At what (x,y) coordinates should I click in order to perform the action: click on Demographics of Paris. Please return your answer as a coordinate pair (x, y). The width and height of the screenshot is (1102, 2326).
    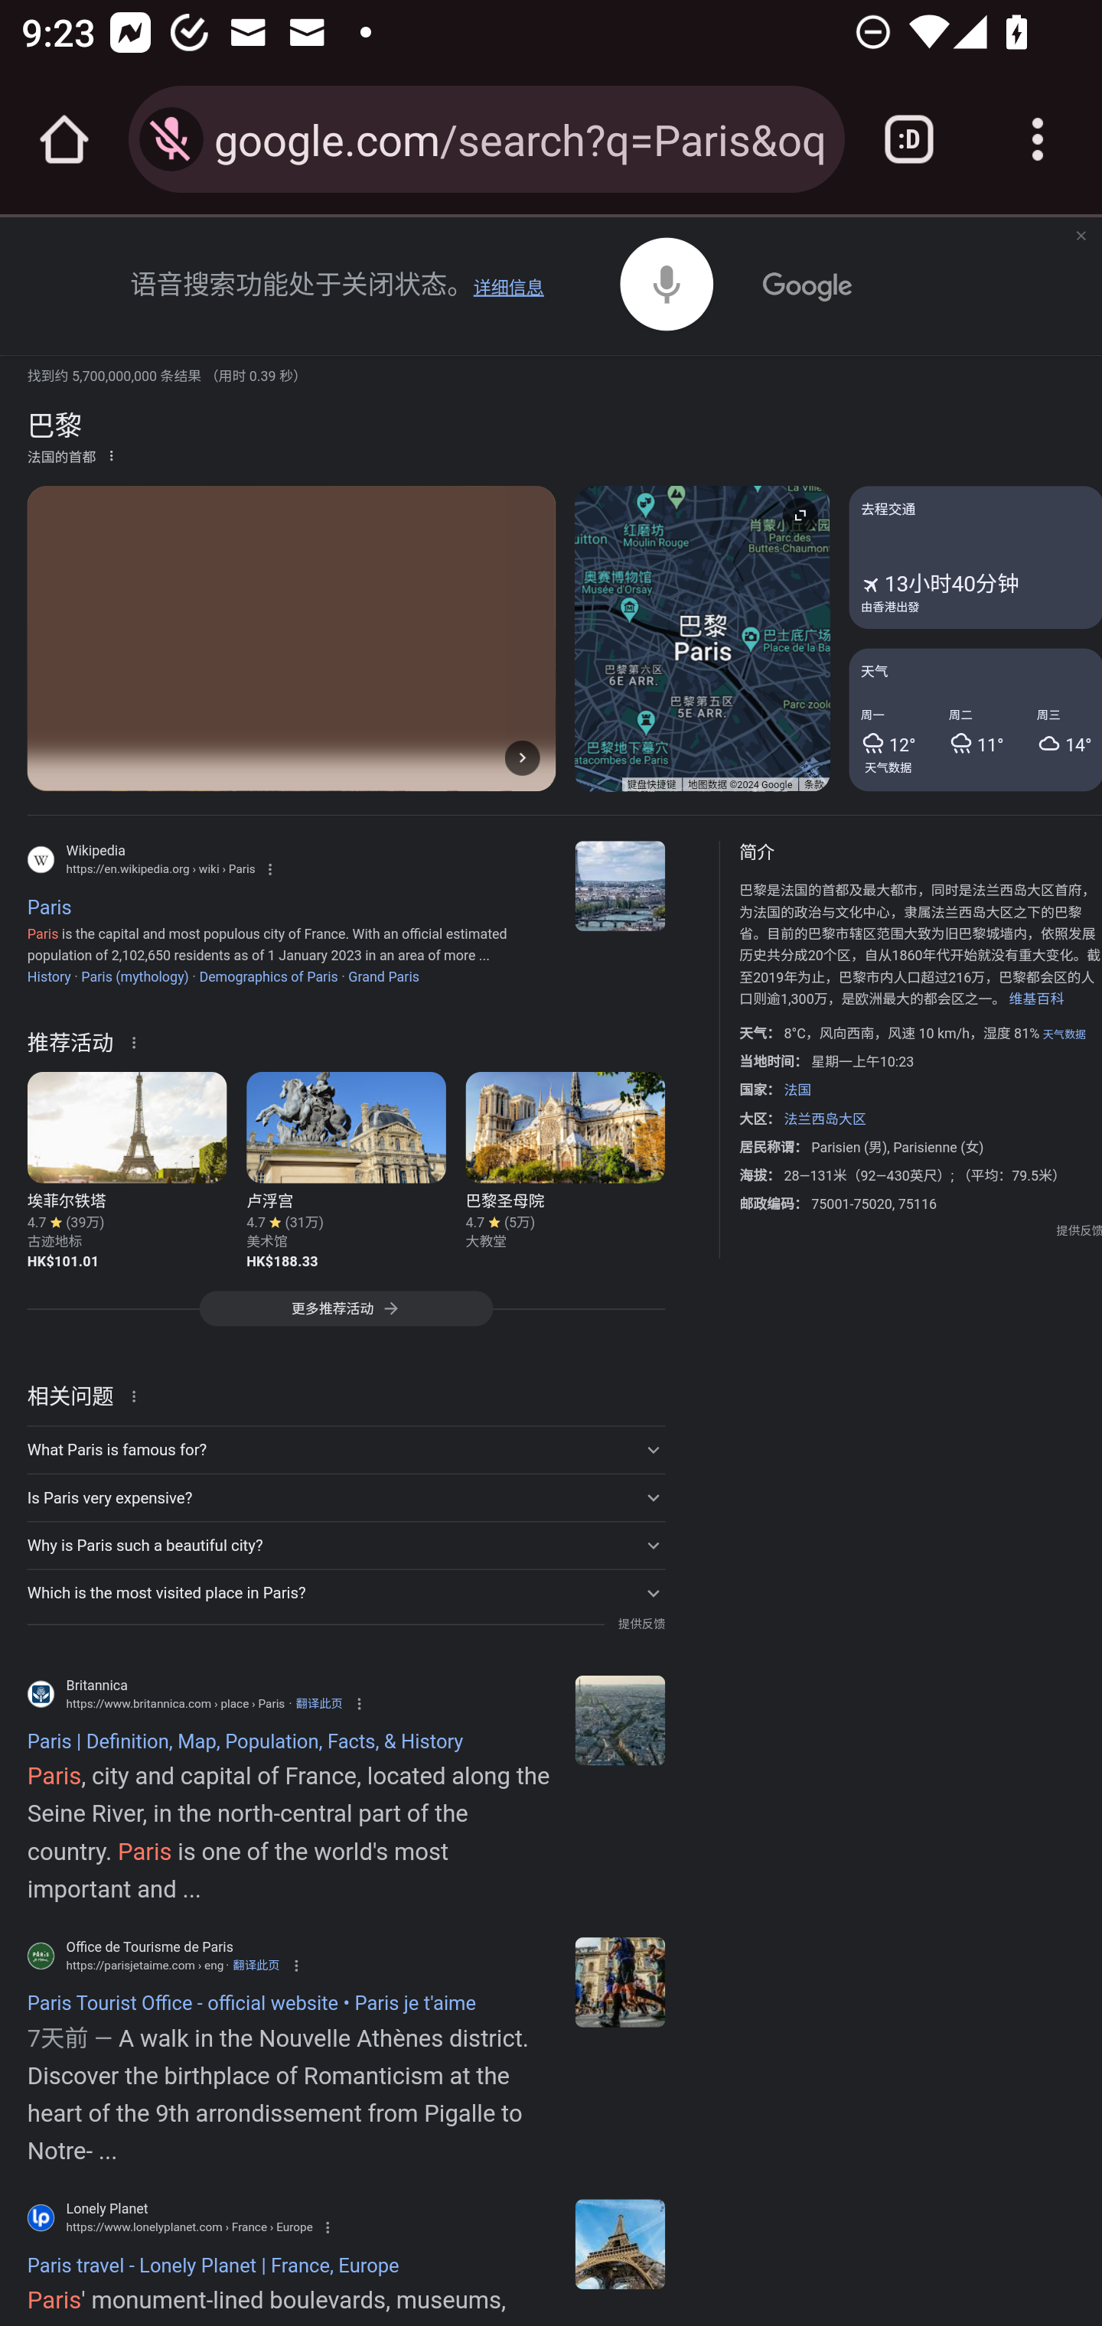
    Looking at the image, I should click on (268, 976).